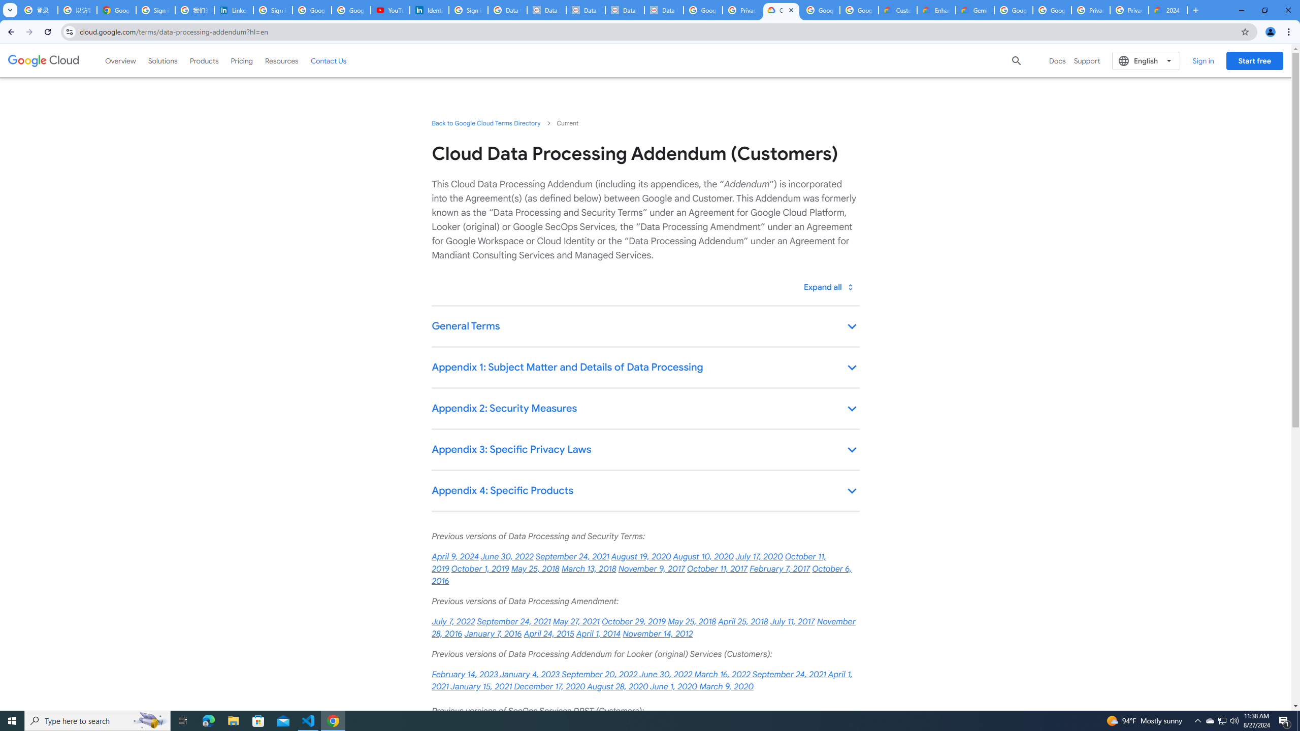 The height and width of the screenshot is (731, 1300). Describe the element at coordinates (576, 622) in the screenshot. I see `May 27, 2021` at that location.